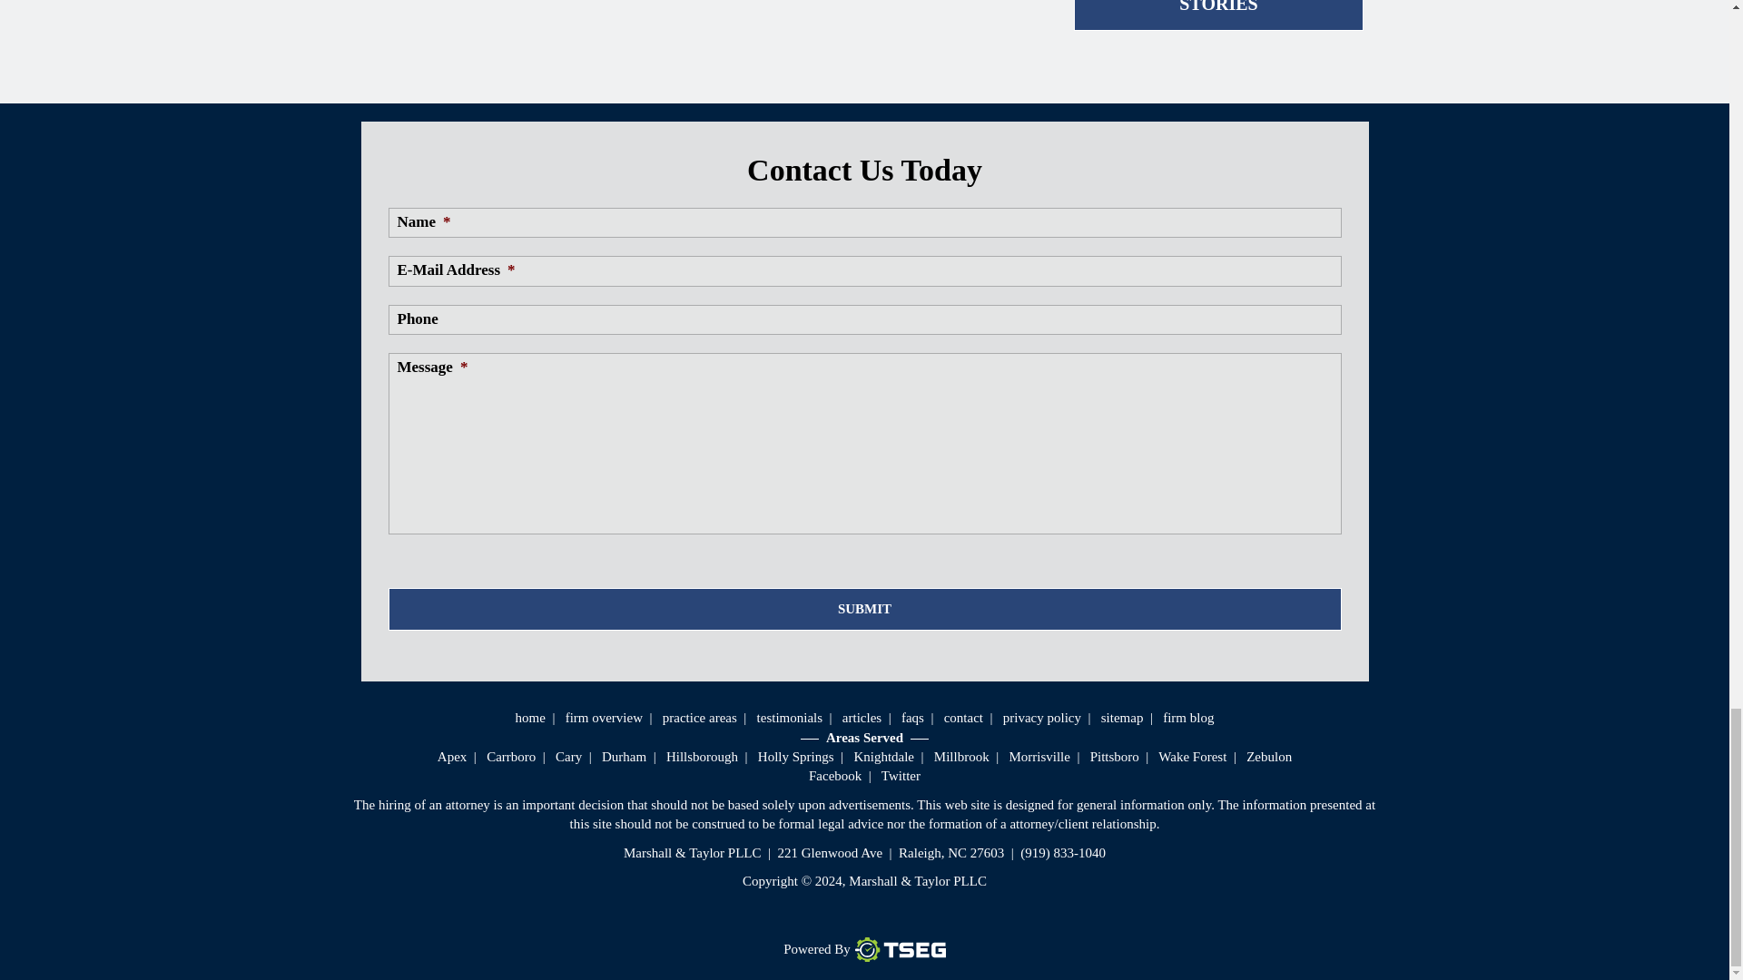 The image size is (1743, 980). Describe the element at coordinates (604, 718) in the screenshot. I see `firm overview` at that location.